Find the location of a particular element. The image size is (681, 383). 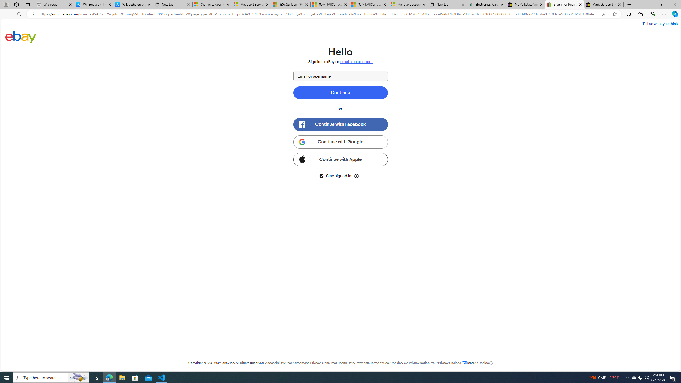

Accessibility is located at coordinates (274, 363).